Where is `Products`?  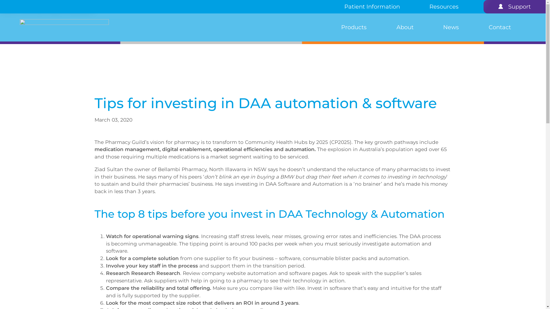
Products is located at coordinates (354, 27).